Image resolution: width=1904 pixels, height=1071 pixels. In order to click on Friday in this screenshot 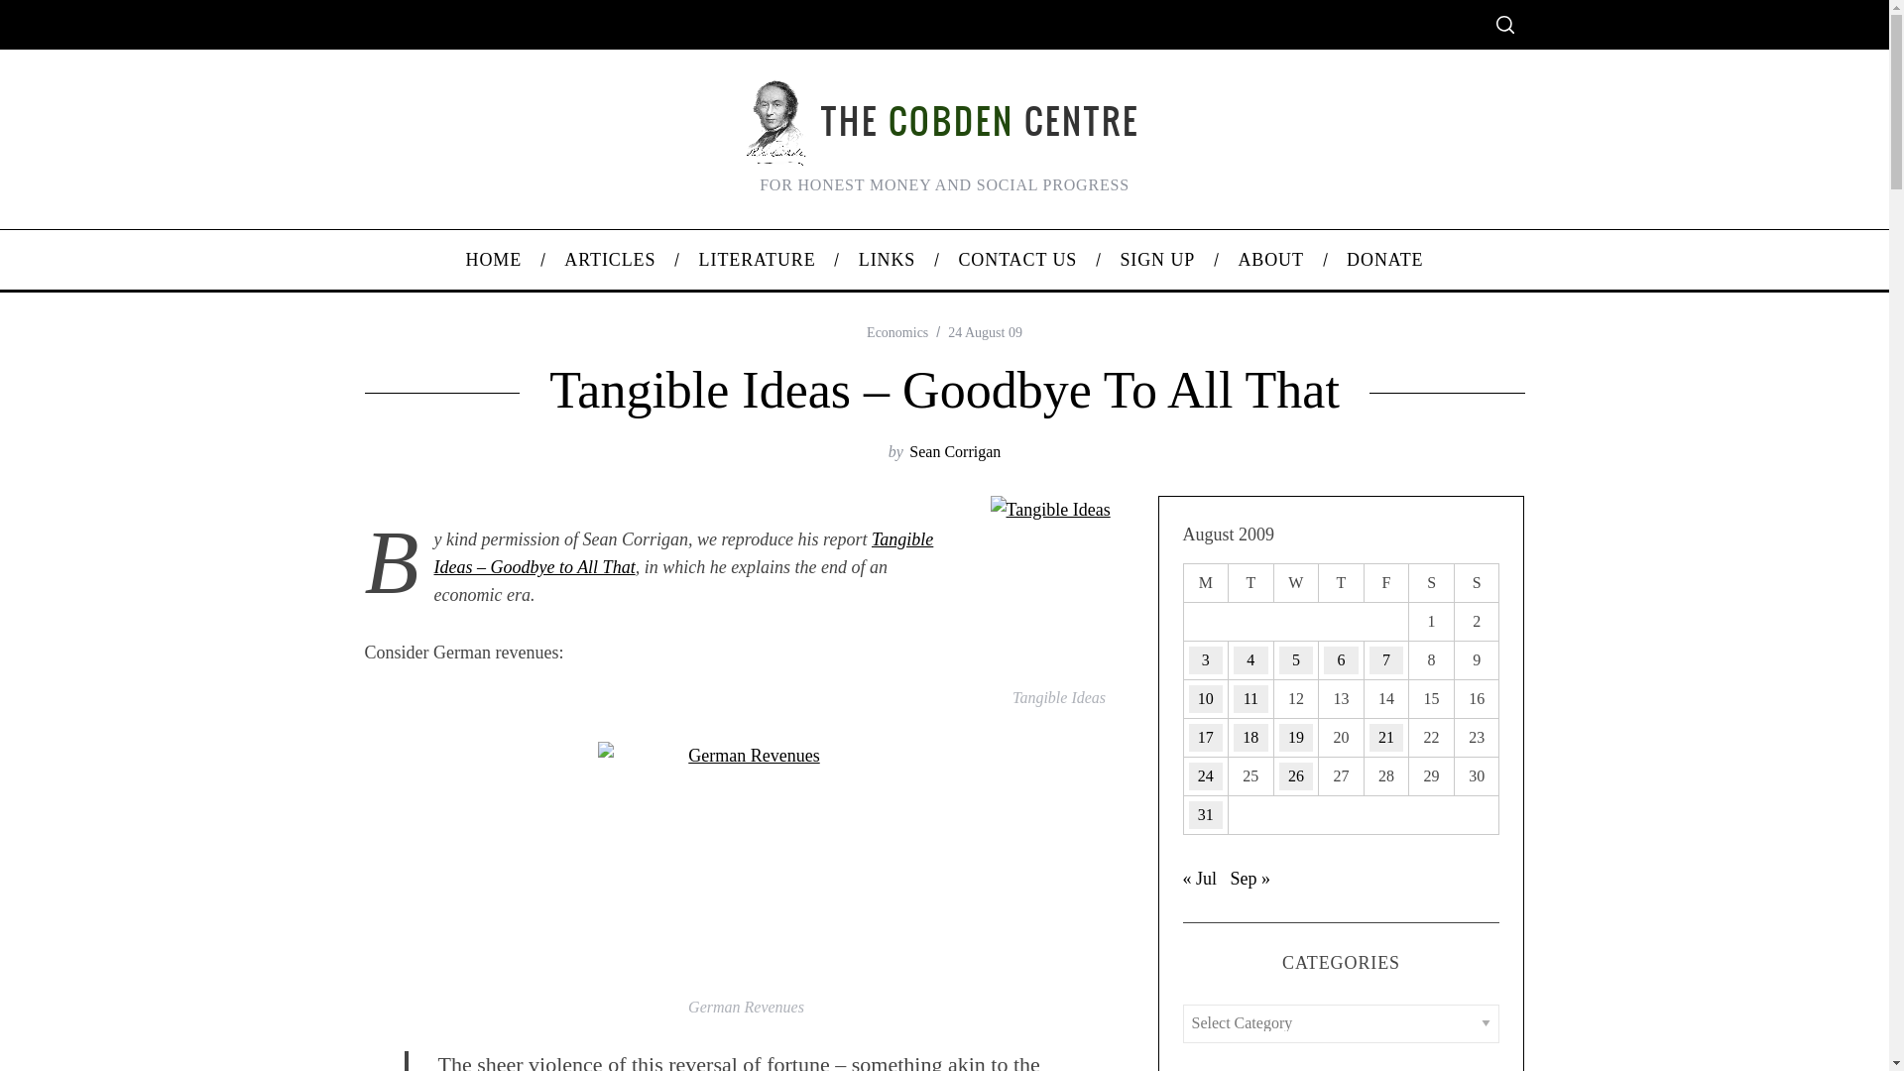, I will do `click(1385, 582)`.